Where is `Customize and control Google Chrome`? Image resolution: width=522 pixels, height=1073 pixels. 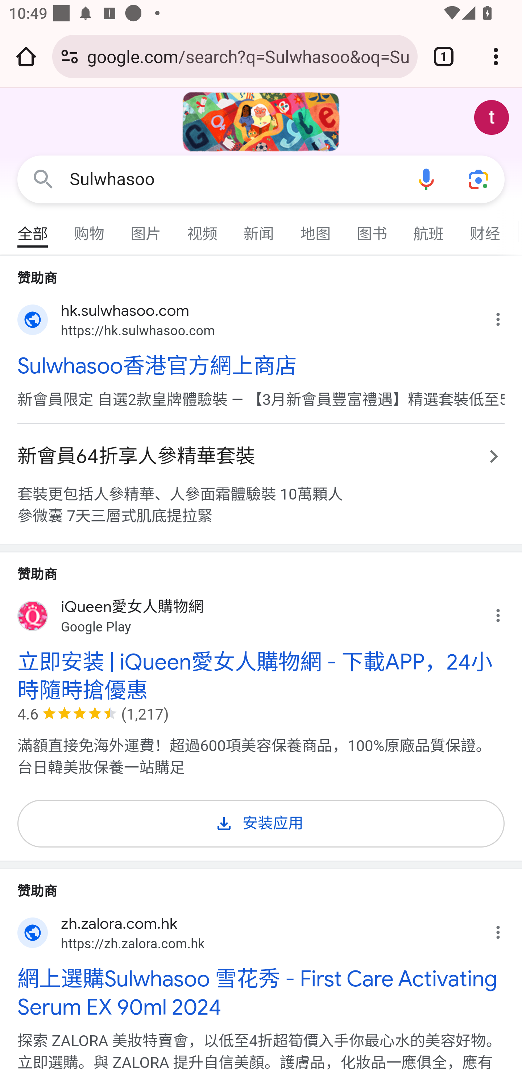 Customize and control Google Chrome is located at coordinates (496, 56).